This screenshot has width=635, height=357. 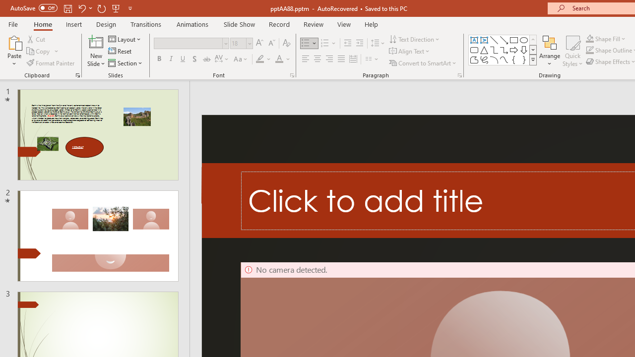 I want to click on Record, so click(x=279, y=24).